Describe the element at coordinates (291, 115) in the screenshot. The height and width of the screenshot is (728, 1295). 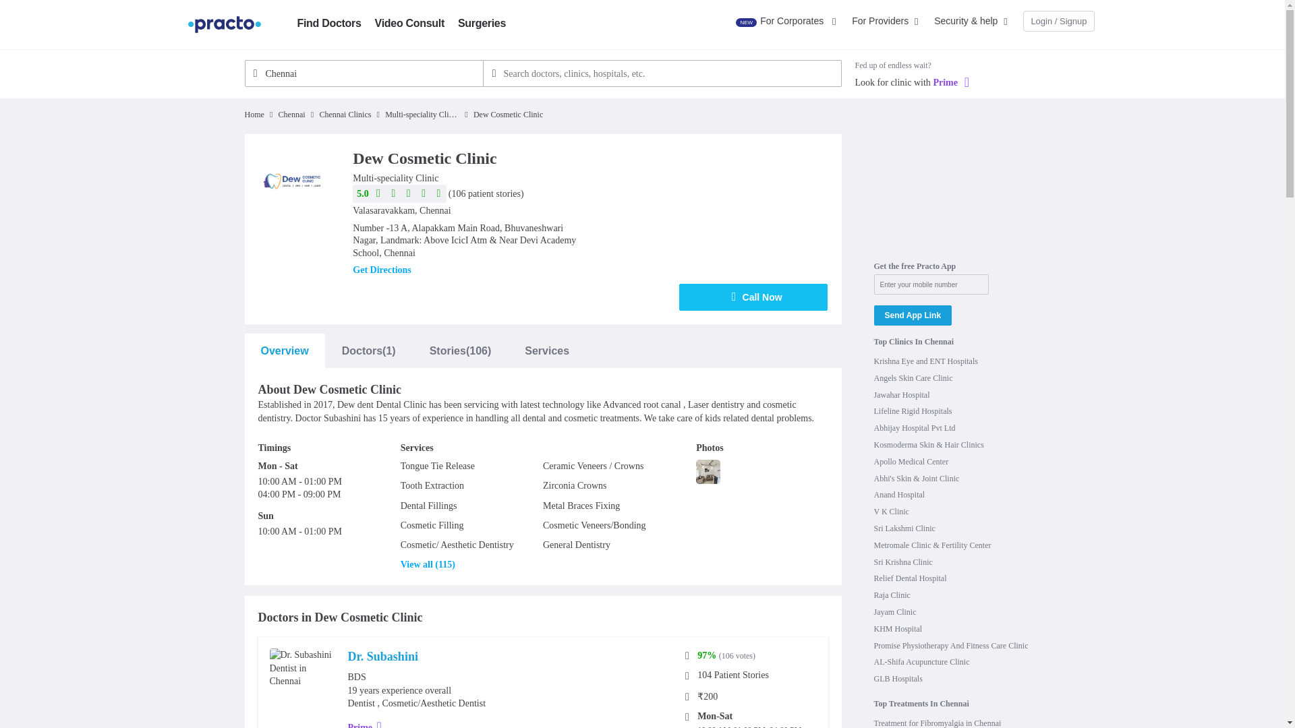
I see `Chennai` at that location.